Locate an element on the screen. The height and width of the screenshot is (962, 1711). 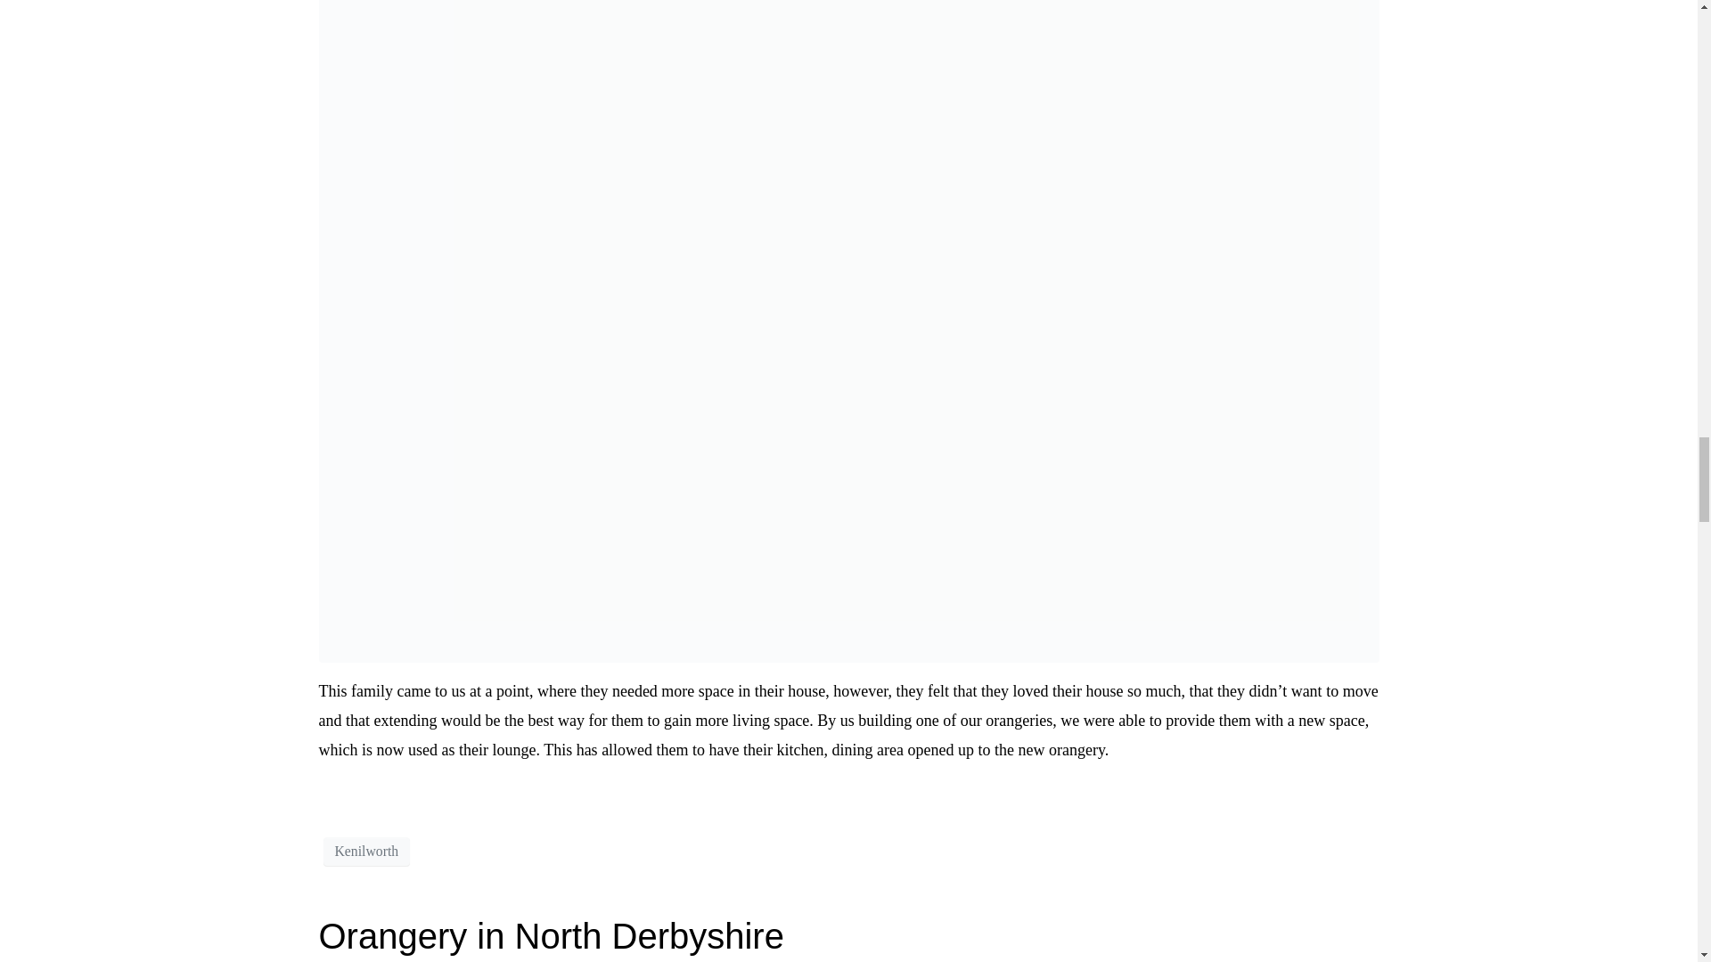
Orangery in Kenilworth is located at coordinates (848, 264).